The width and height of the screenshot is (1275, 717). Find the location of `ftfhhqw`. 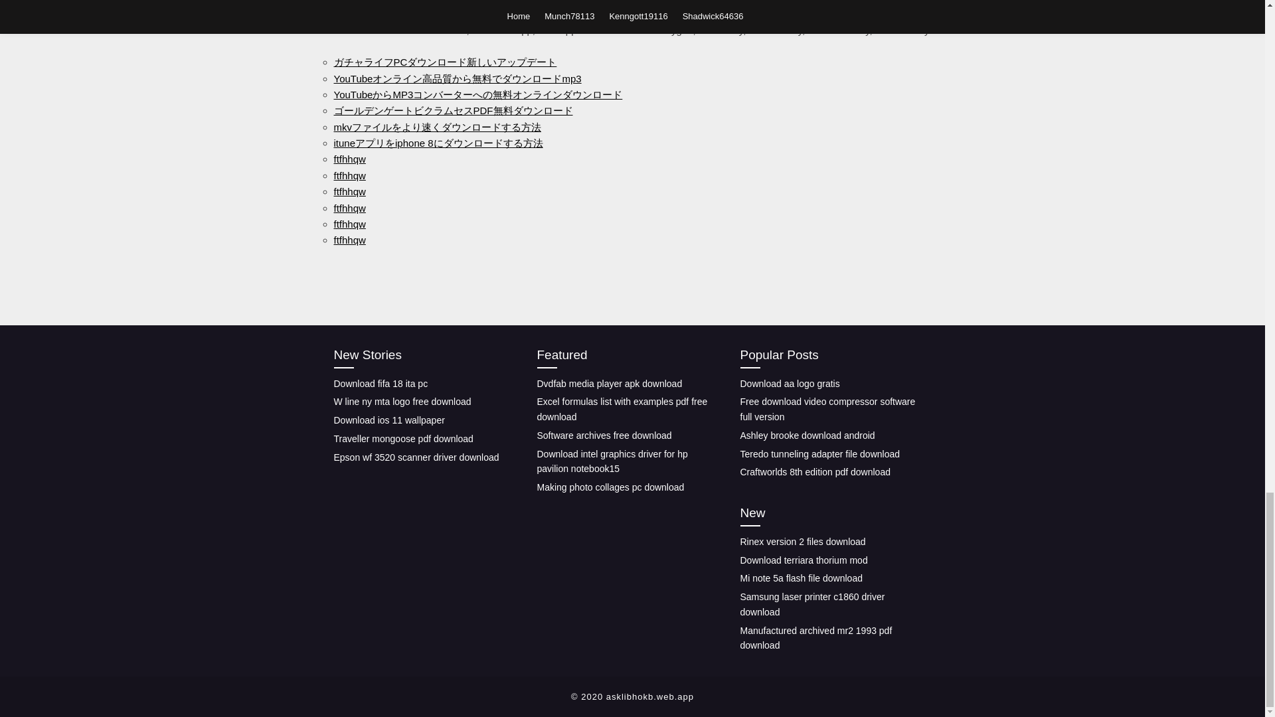

ftfhhqw is located at coordinates (349, 159).